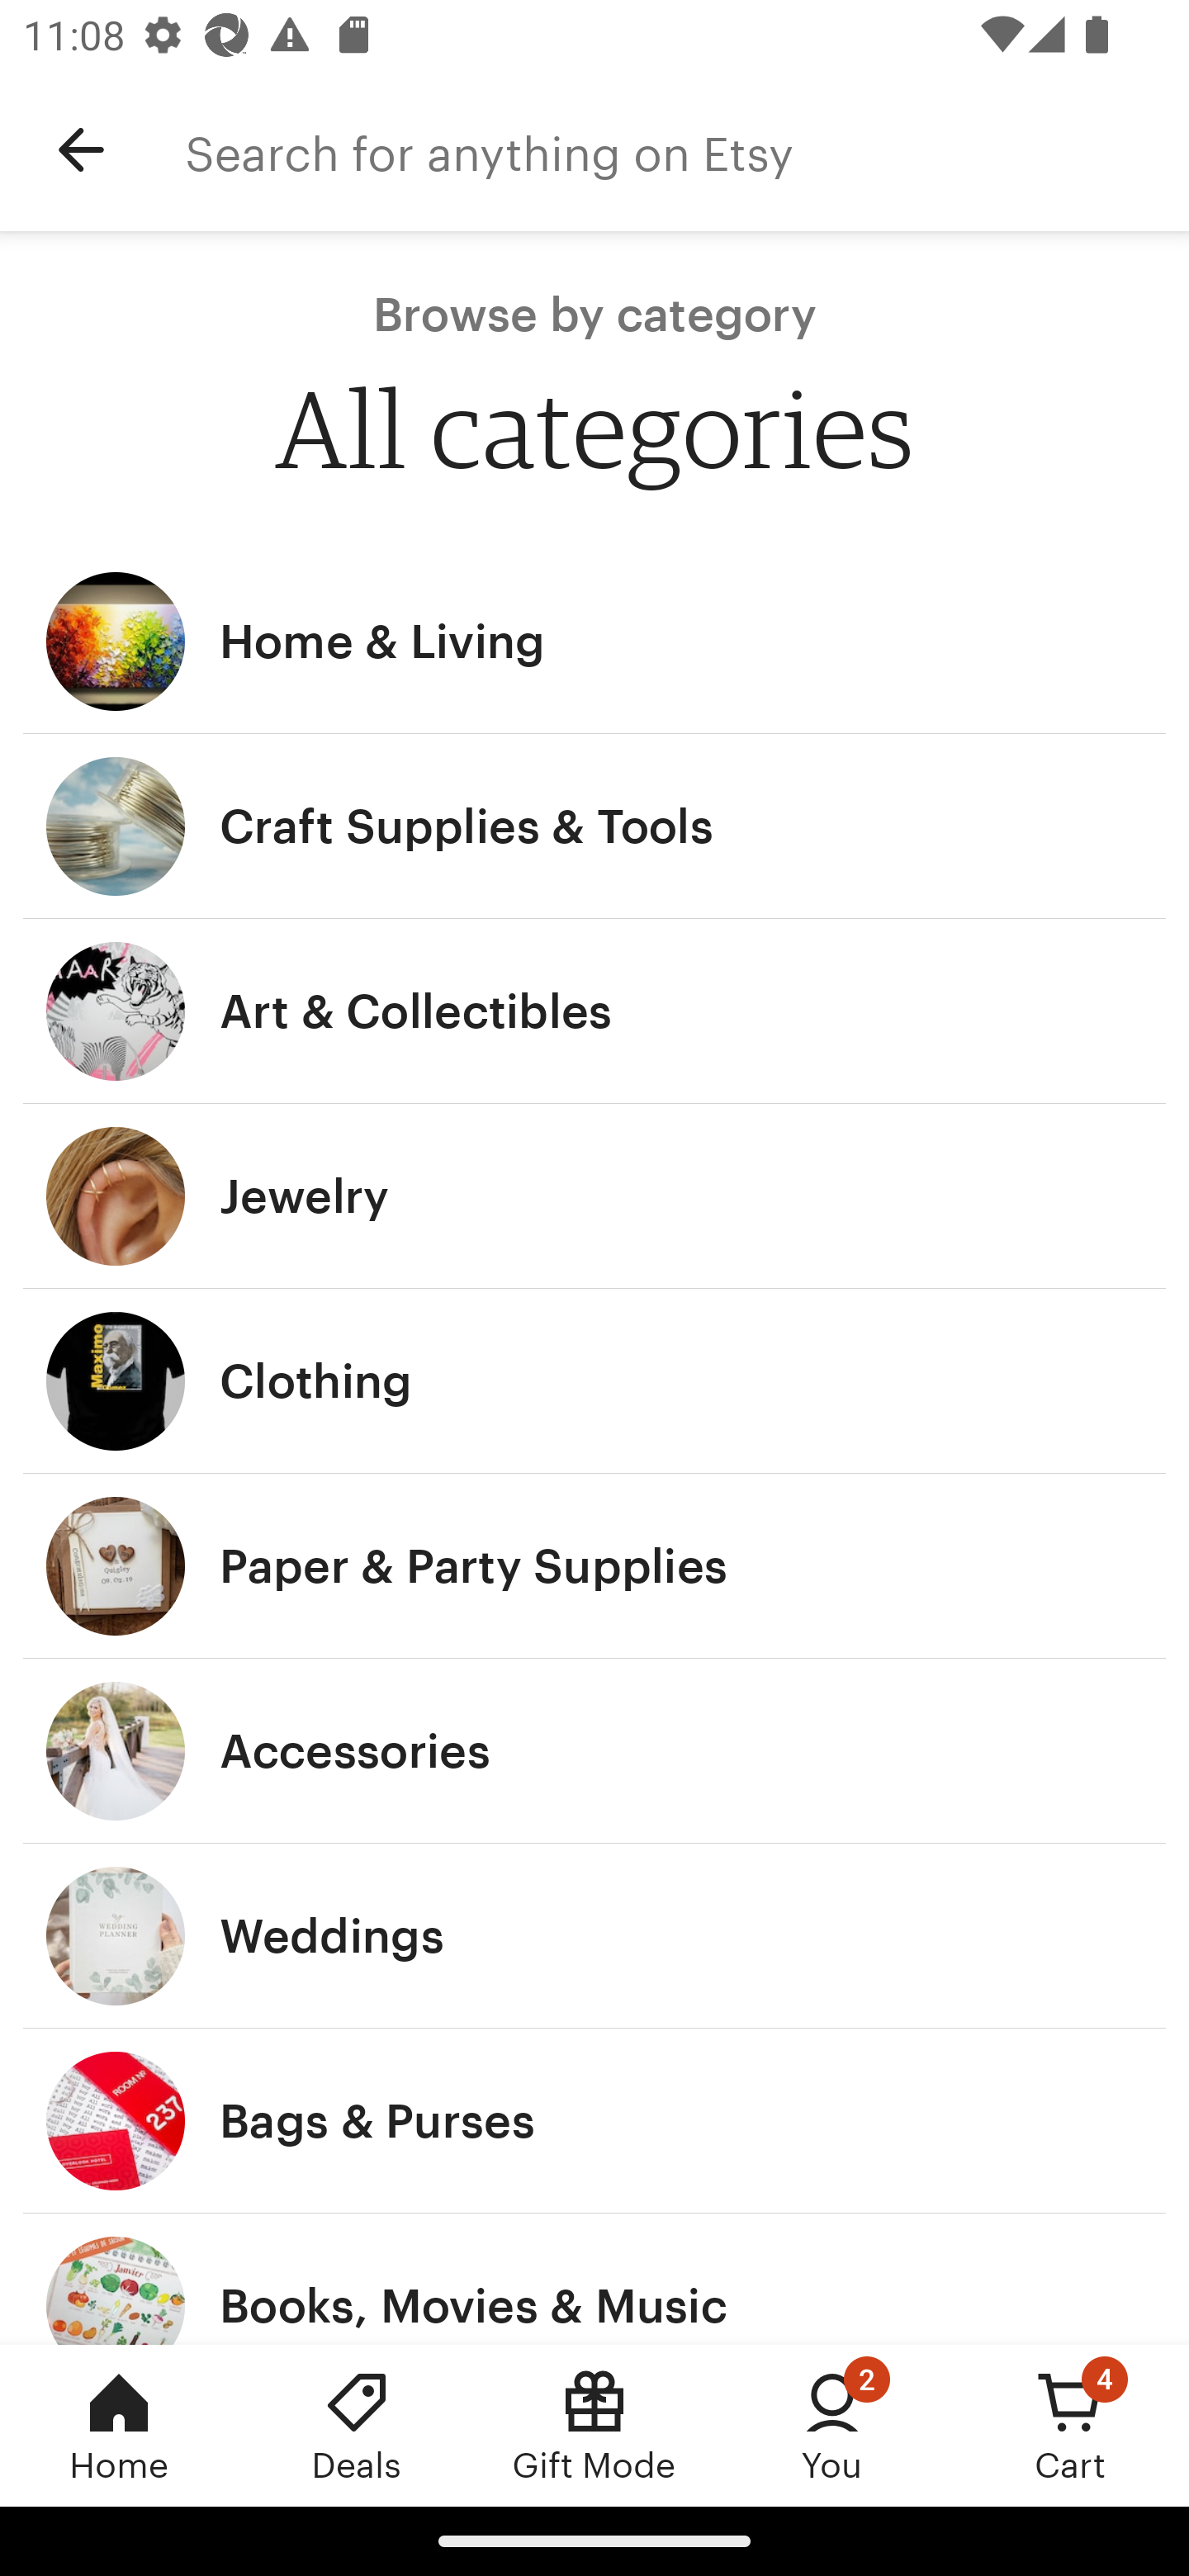  Describe the element at coordinates (594, 826) in the screenshot. I see `Craft Supplies & Tools` at that location.